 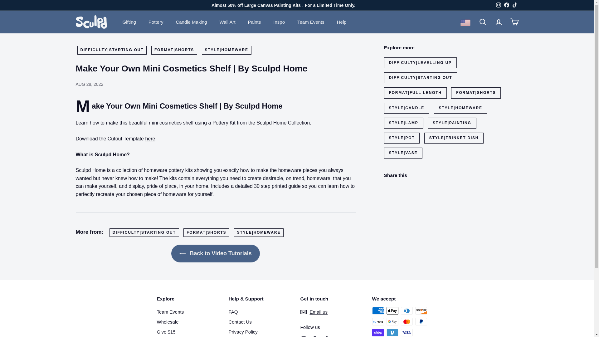 What do you see at coordinates (421, 322) in the screenshot?
I see `PayPal` at bounding box center [421, 322].